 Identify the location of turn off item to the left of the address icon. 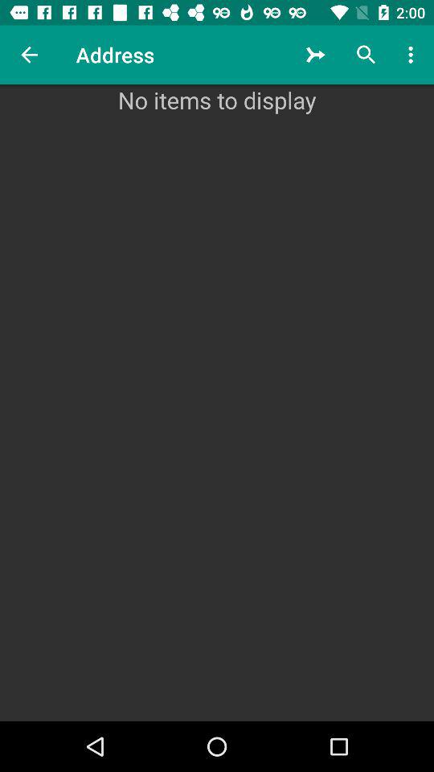
(29, 55).